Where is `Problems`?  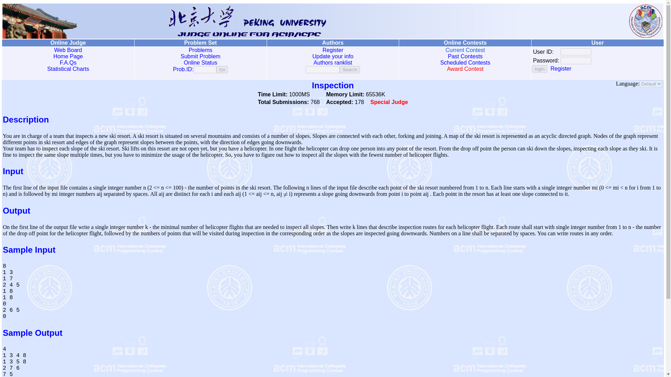 Problems is located at coordinates (201, 50).